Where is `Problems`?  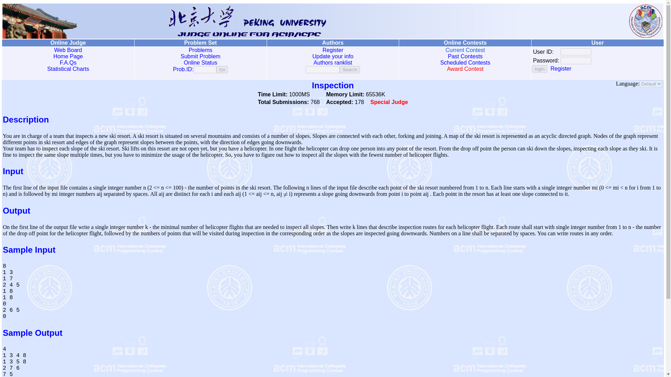 Problems is located at coordinates (201, 50).